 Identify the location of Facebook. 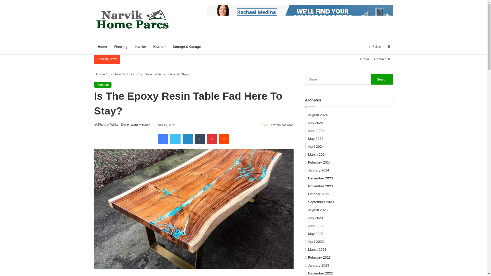
(163, 139).